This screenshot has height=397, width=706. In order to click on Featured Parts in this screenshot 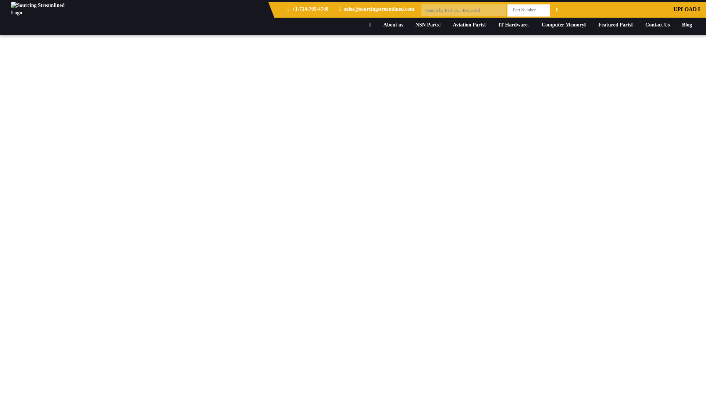, I will do `click(616, 25)`.